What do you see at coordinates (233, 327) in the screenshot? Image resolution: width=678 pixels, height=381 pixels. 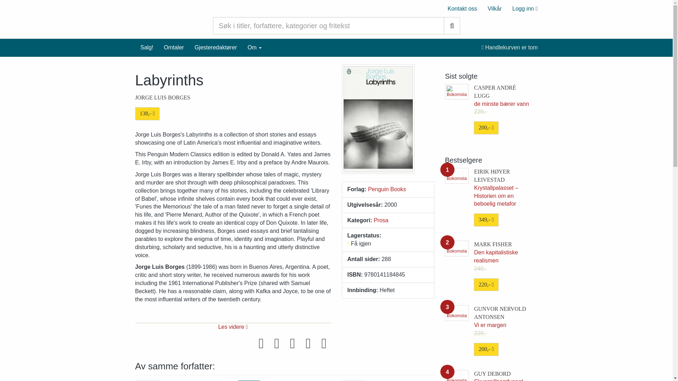 I see `Les videre` at bounding box center [233, 327].